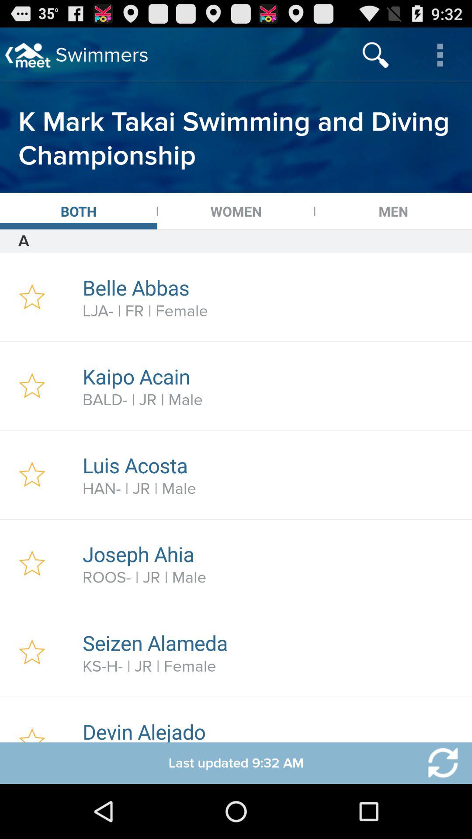 This screenshot has height=839, width=472. What do you see at coordinates (272, 465) in the screenshot?
I see `press the item above the han- | jr | male` at bounding box center [272, 465].